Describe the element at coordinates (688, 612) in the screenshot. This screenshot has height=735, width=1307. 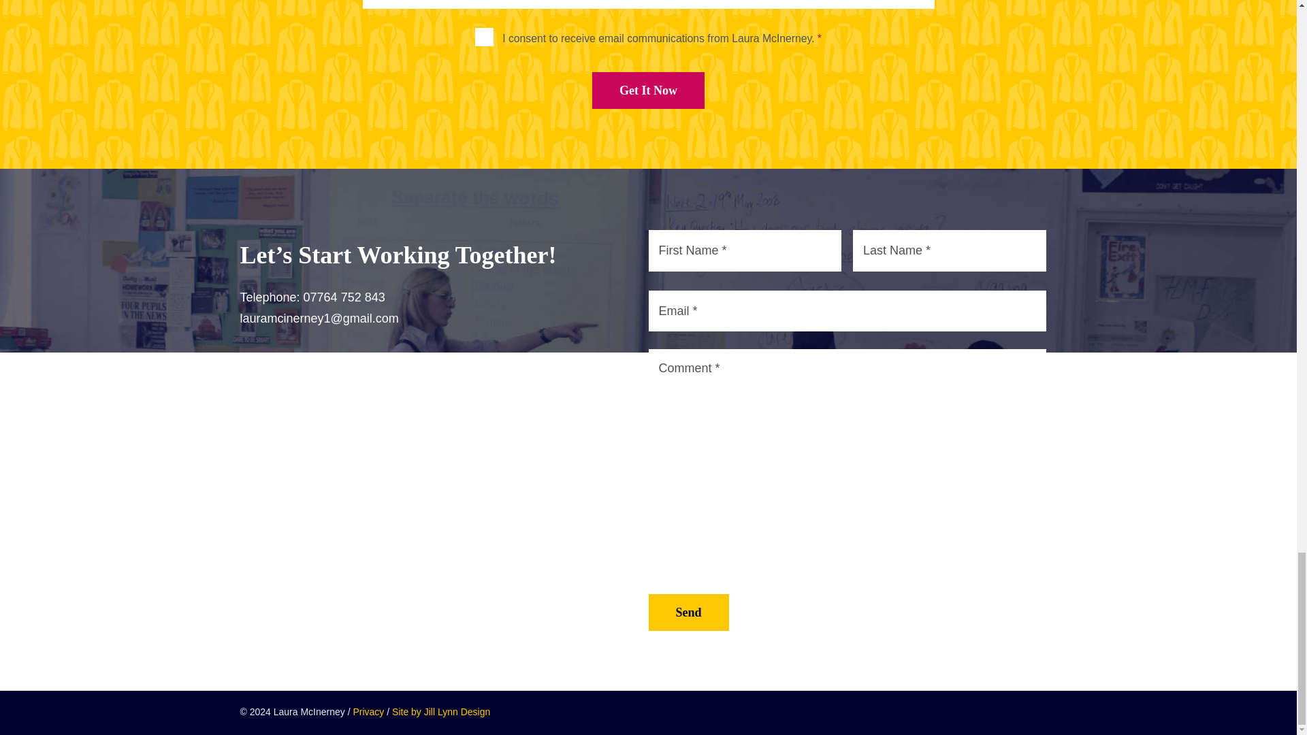
I see `Send` at that location.